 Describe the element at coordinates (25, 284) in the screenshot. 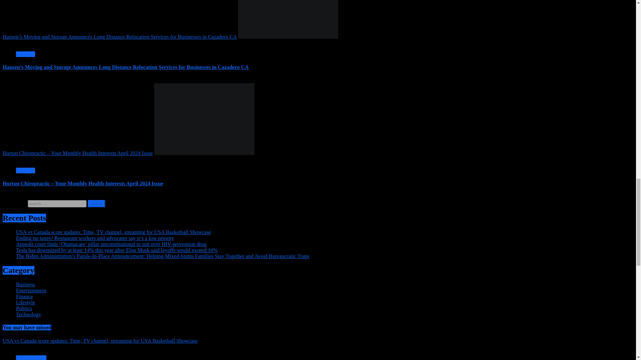

I see `Business` at that location.